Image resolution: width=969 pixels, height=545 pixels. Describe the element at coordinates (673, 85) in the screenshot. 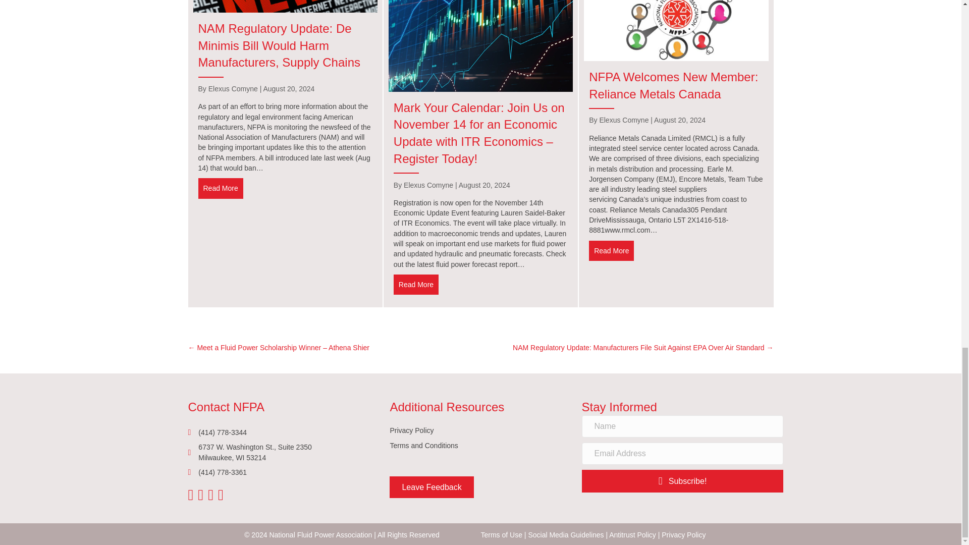

I see `NFPA Welcomes New Member: Reliance Metals Canada` at that location.